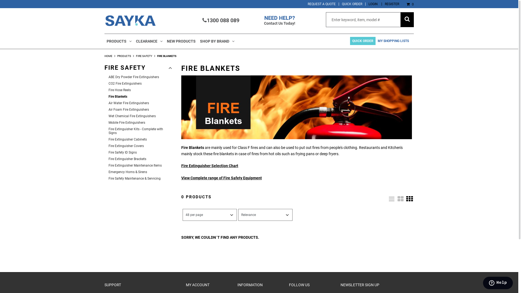  Describe the element at coordinates (140, 97) in the screenshot. I see `Fire Blankets` at that location.